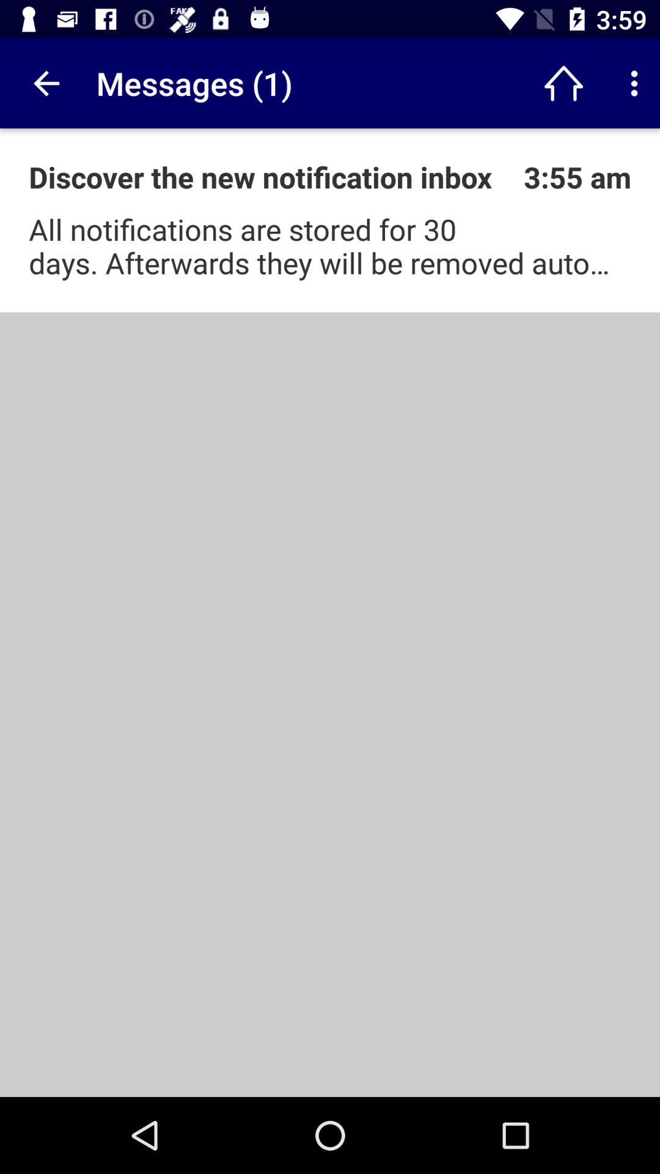 Image resolution: width=660 pixels, height=1174 pixels. Describe the element at coordinates (563, 83) in the screenshot. I see `turn off app to the right of the messages (1) icon` at that location.